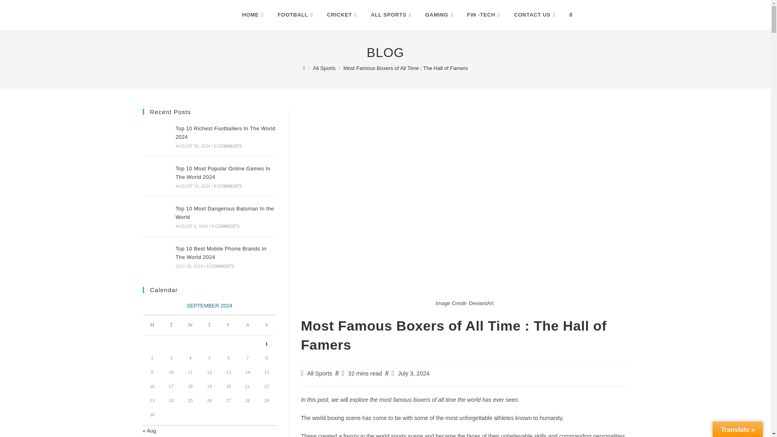 This screenshot has height=437, width=777. What do you see at coordinates (190, 325) in the screenshot?
I see `Wednesday` at bounding box center [190, 325].